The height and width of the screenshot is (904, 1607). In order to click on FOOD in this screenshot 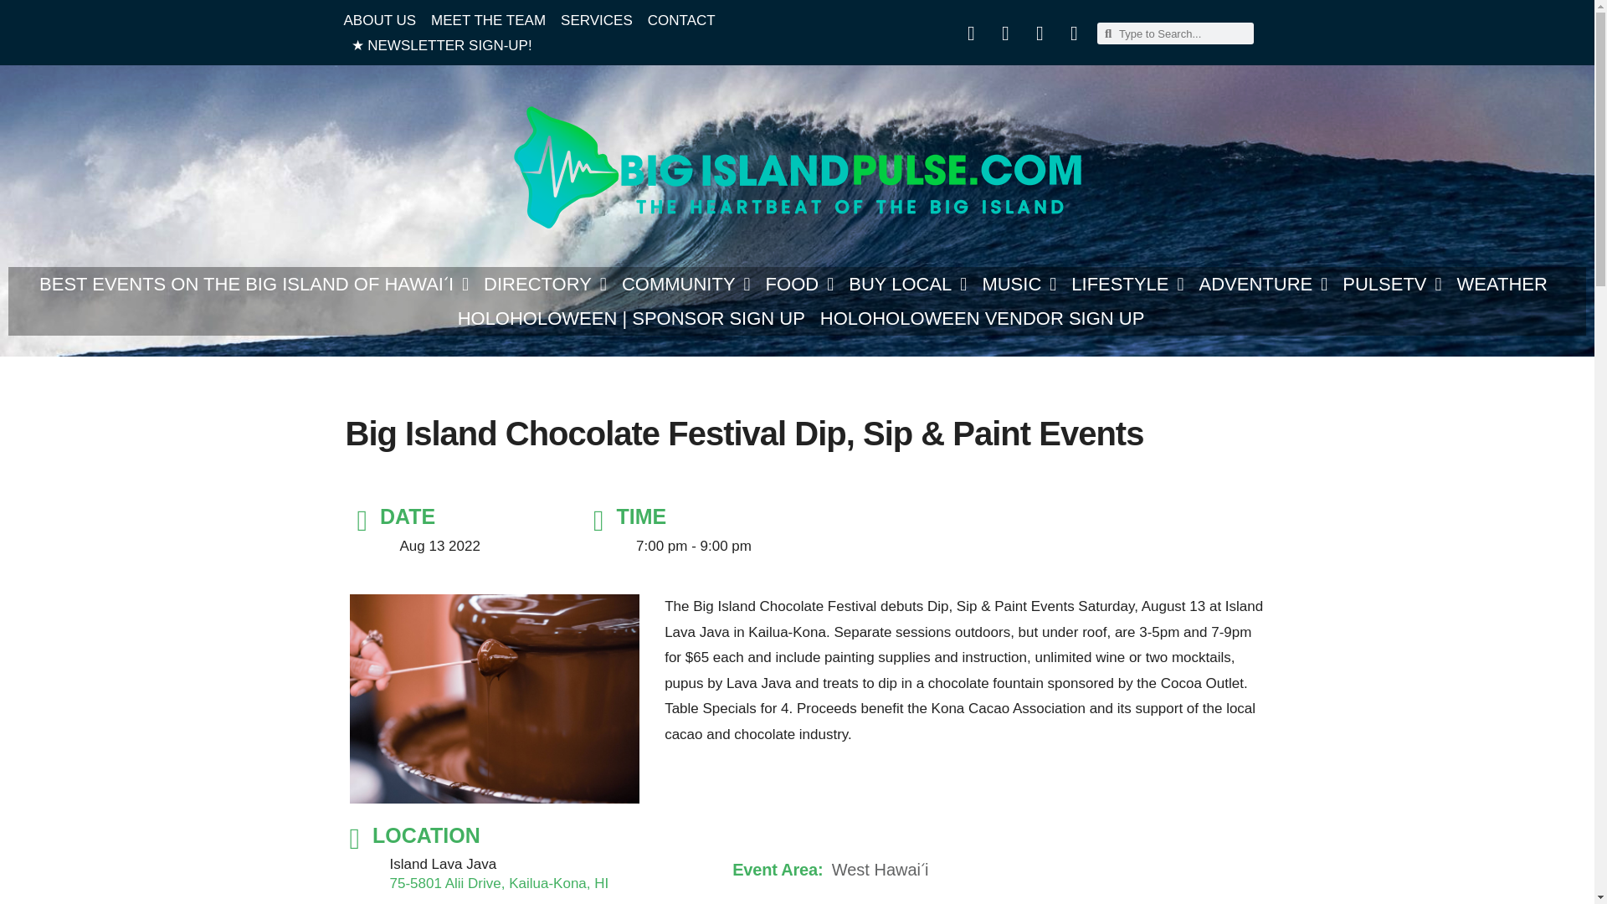, I will do `click(800, 284)`.